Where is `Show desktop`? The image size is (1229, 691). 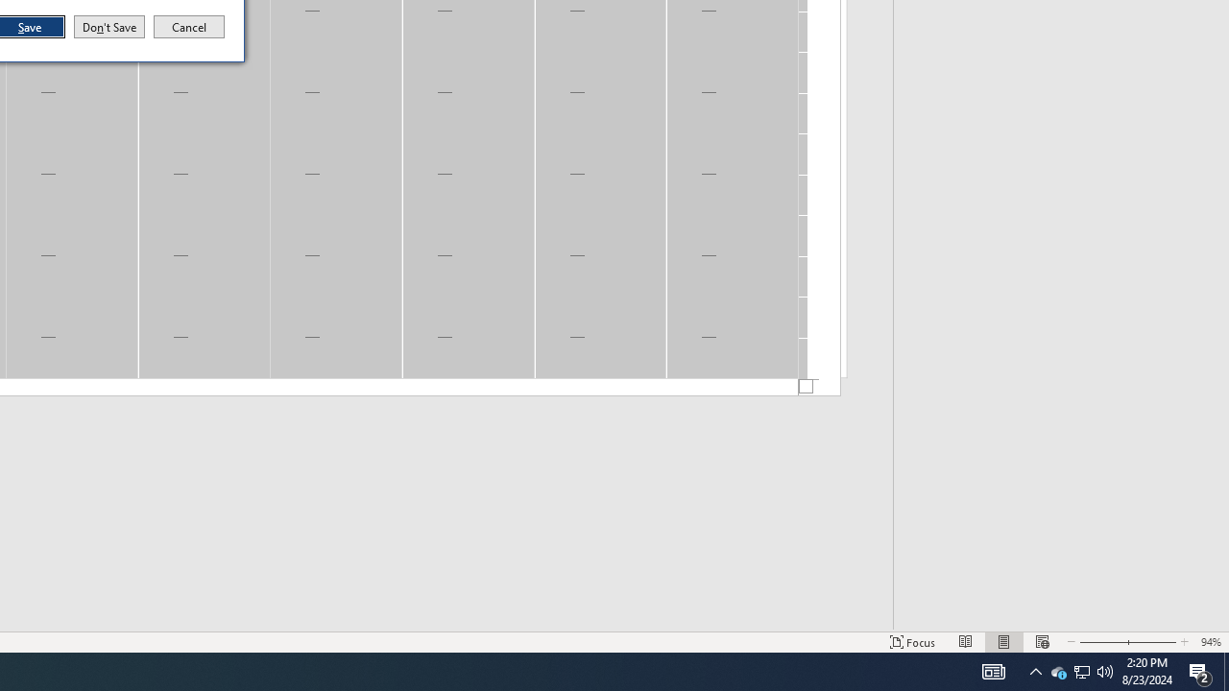 Show desktop is located at coordinates (109, 27).